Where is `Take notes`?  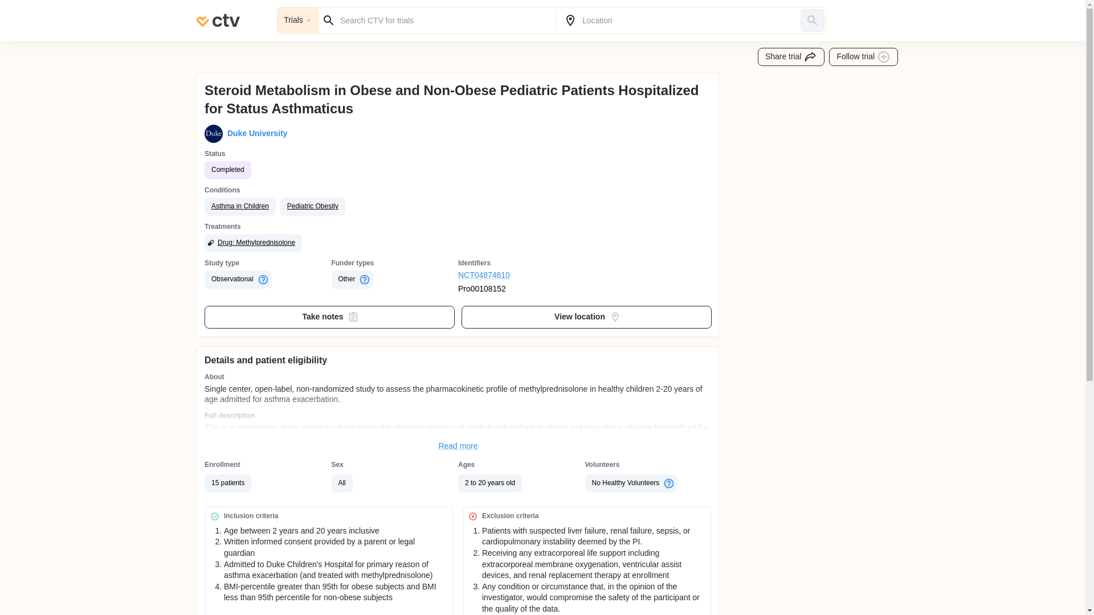 Take notes is located at coordinates (329, 317).